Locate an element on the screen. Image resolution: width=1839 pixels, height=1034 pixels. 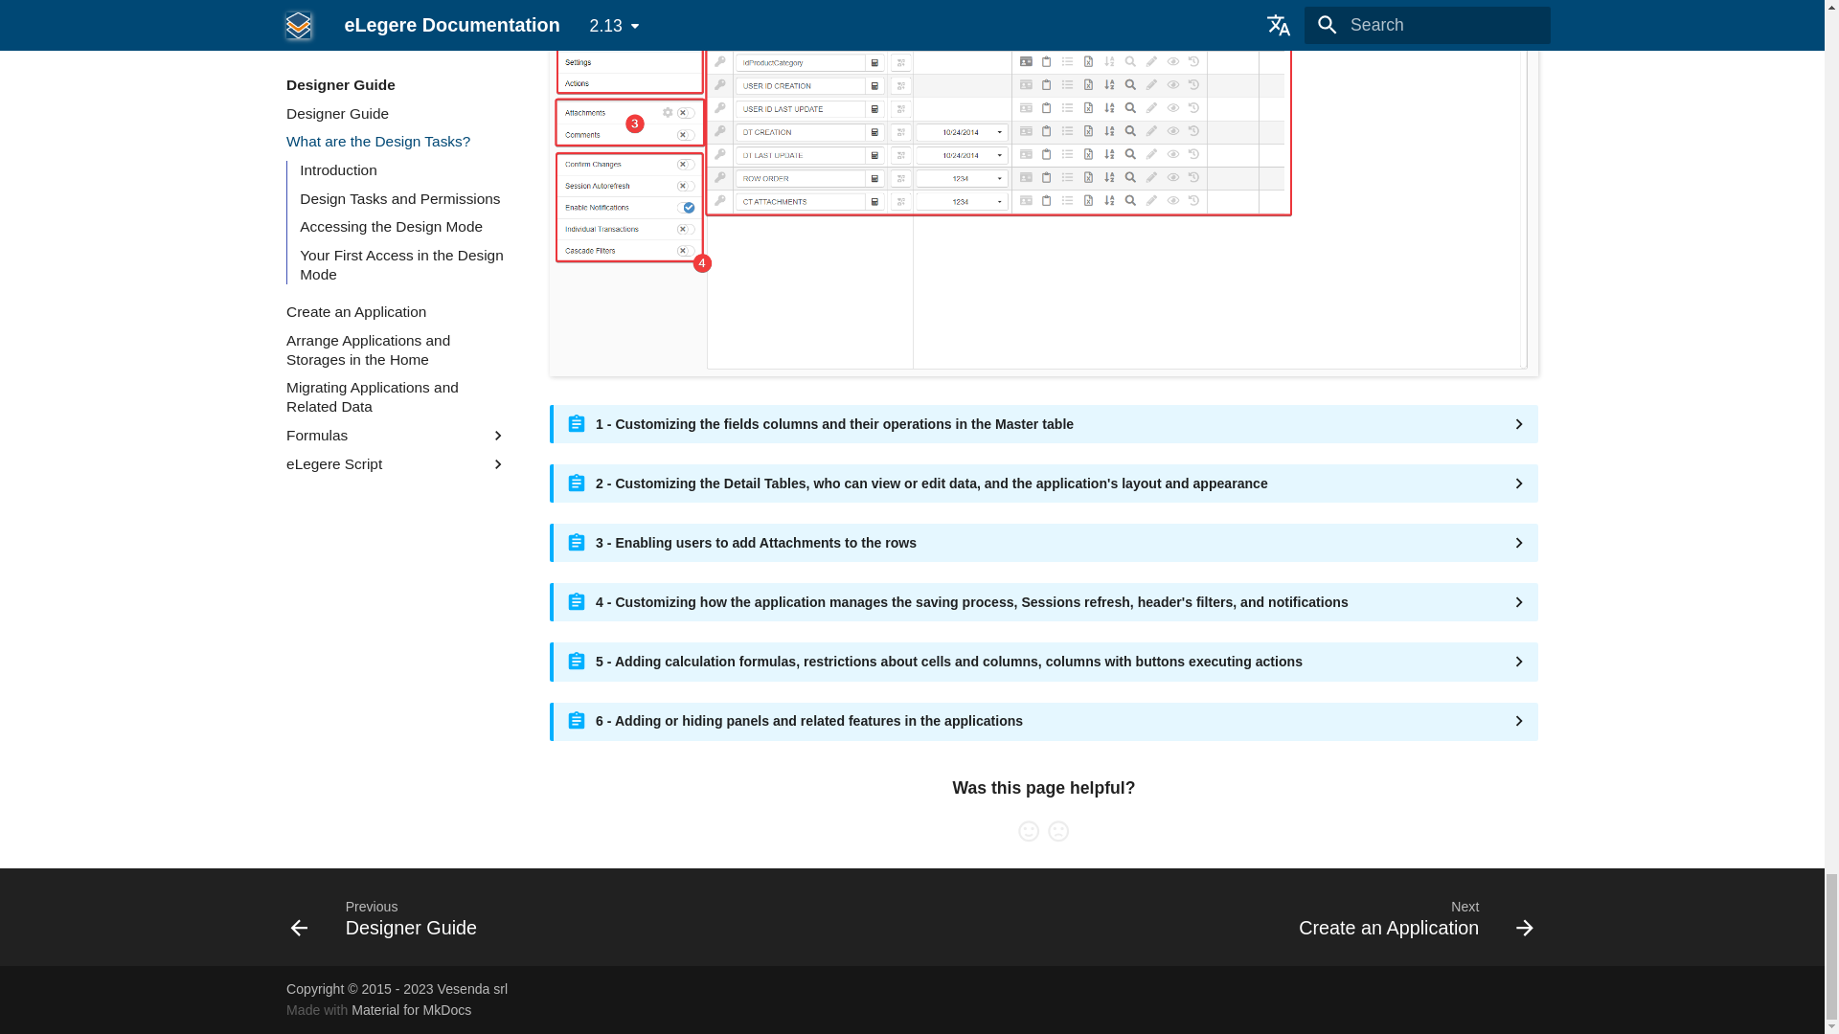
This page was helpful is located at coordinates (1029, 831).